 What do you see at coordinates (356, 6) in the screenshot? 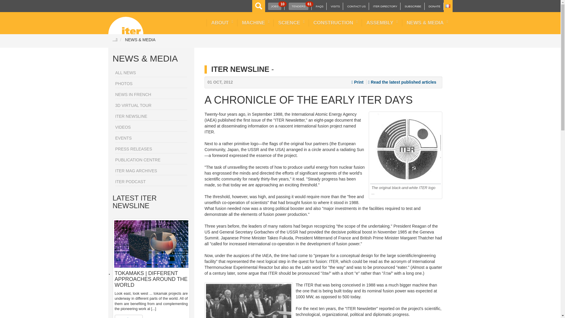
I see `CONTACT US` at bounding box center [356, 6].